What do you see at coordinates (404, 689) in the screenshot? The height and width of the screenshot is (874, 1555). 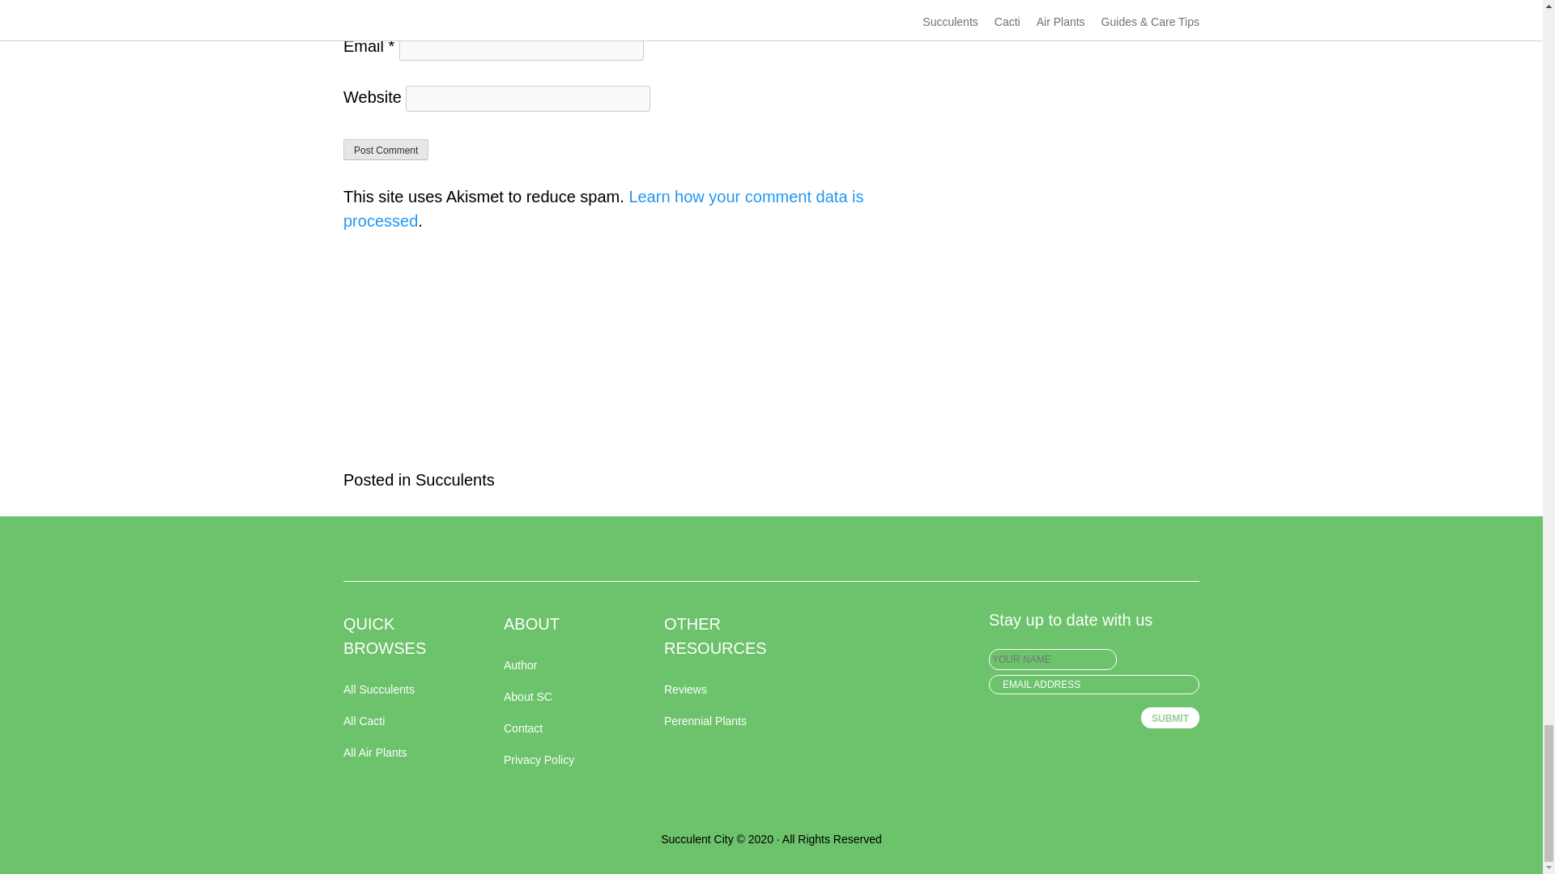 I see `All Succulents` at bounding box center [404, 689].